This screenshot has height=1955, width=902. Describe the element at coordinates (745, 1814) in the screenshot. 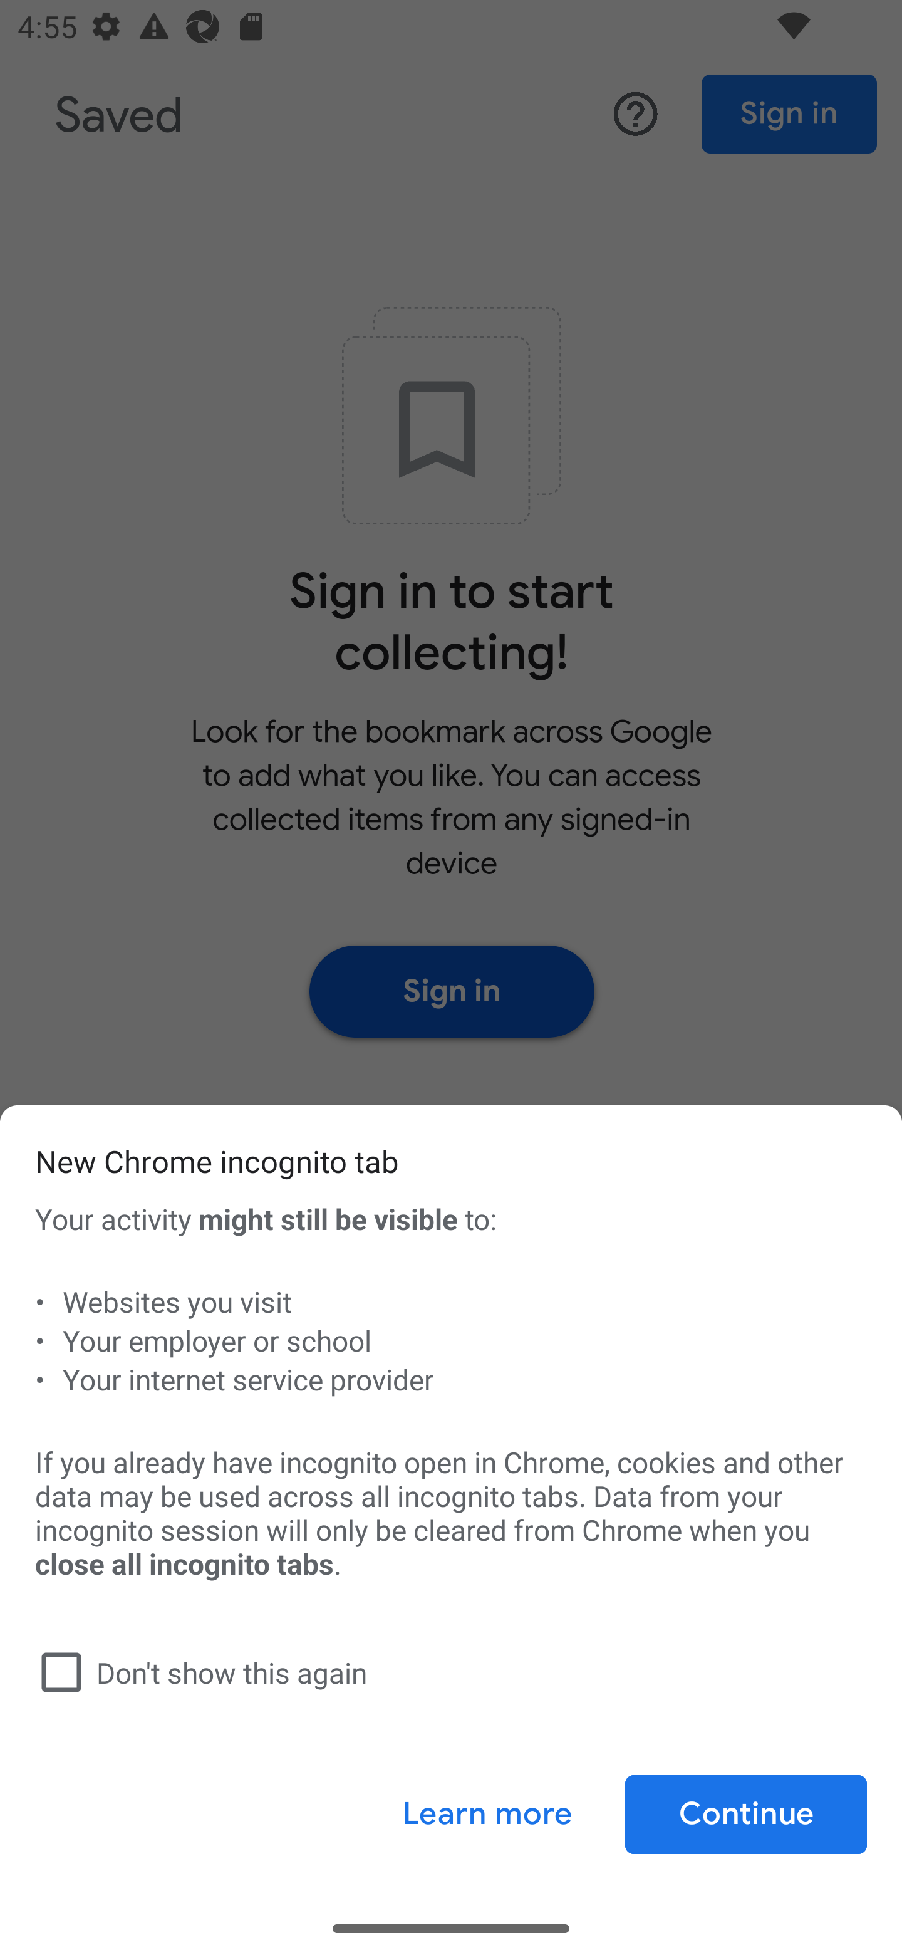

I see `Continue` at that location.